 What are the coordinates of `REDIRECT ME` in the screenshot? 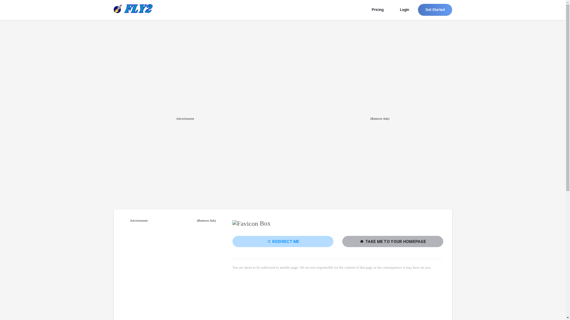 It's located at (283, 241).